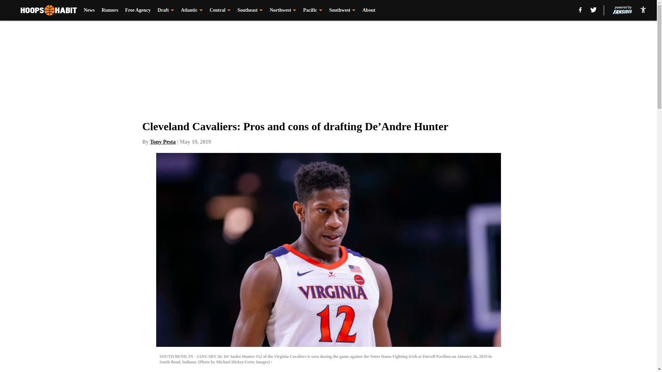  I want to click on Atlantic, so click(192, 10).